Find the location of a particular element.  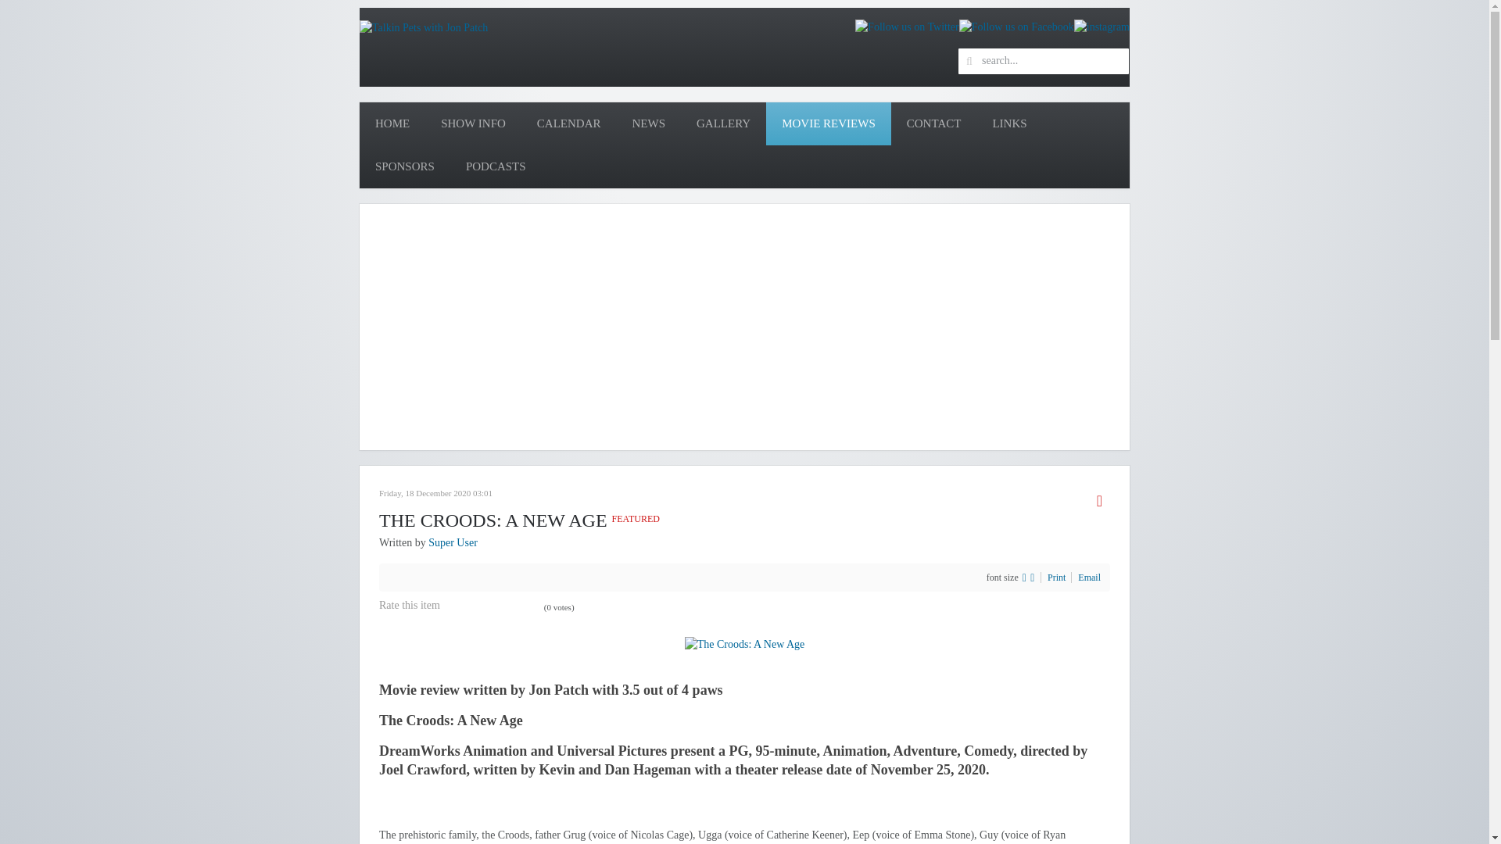

5 stars out of 5 is located at coordinates (491, 606).